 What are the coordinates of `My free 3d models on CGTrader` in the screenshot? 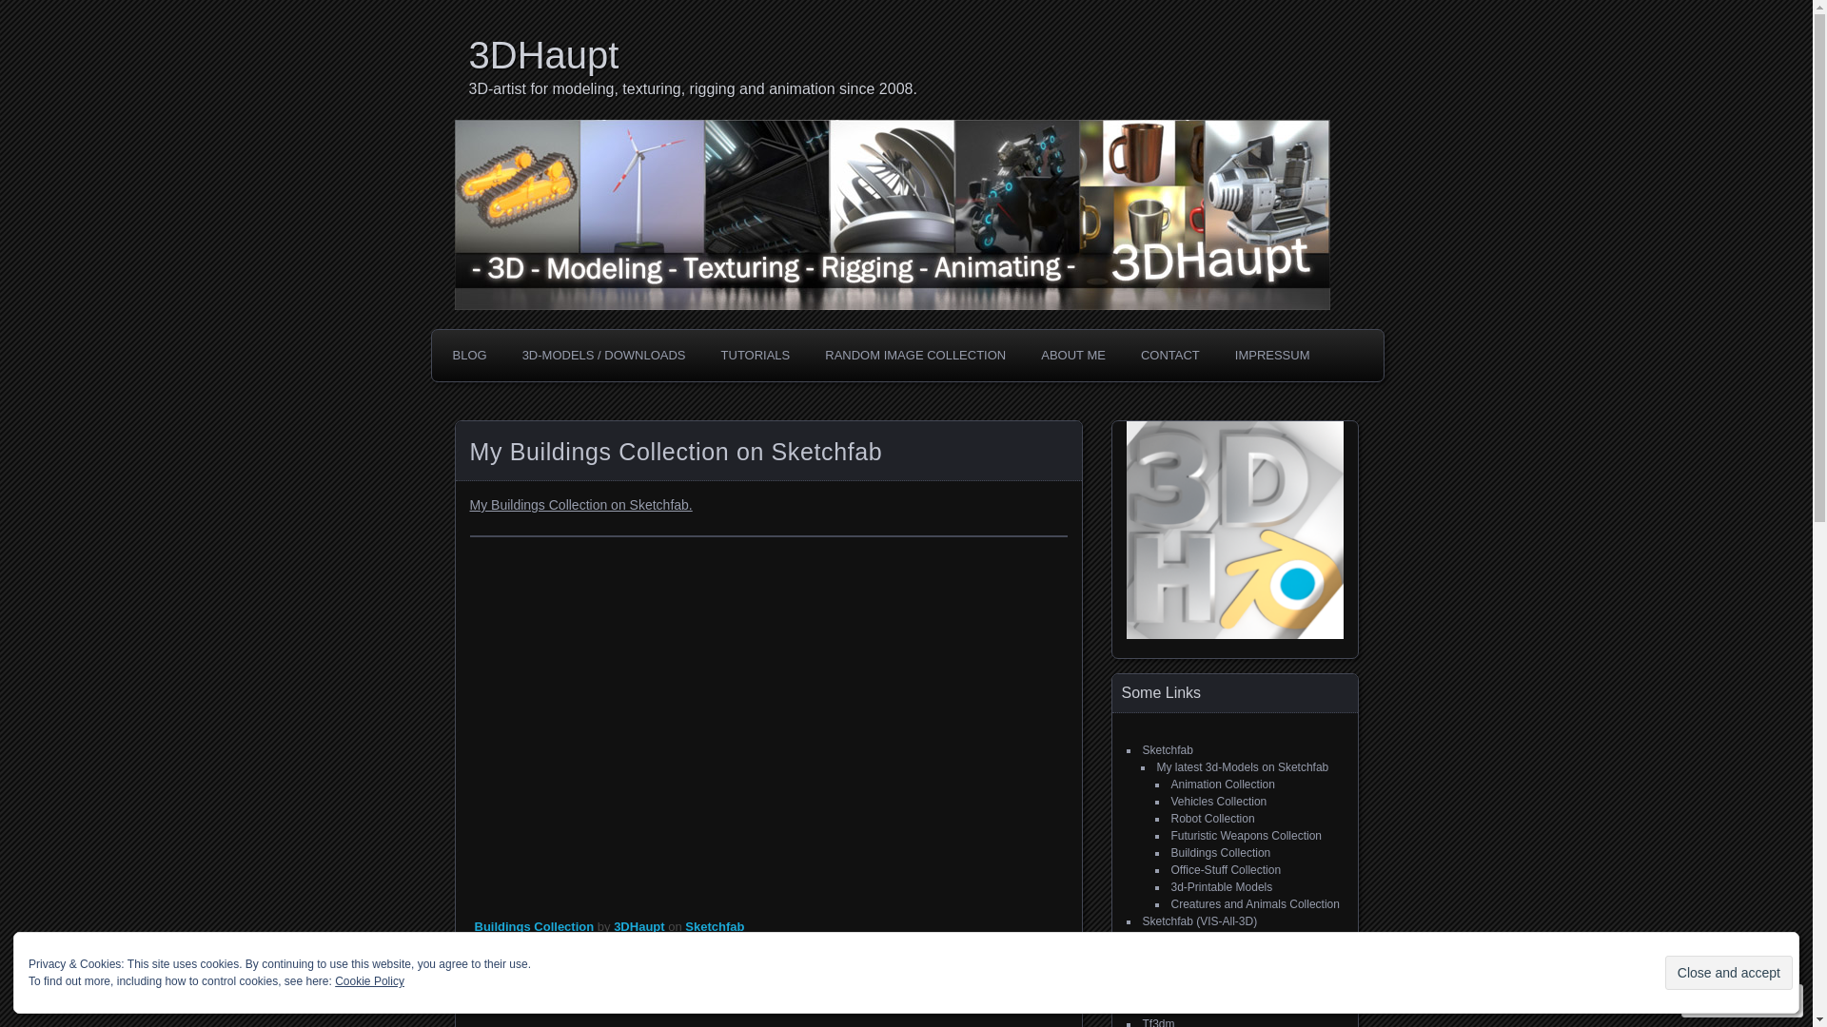 It's located at (1239, 956).